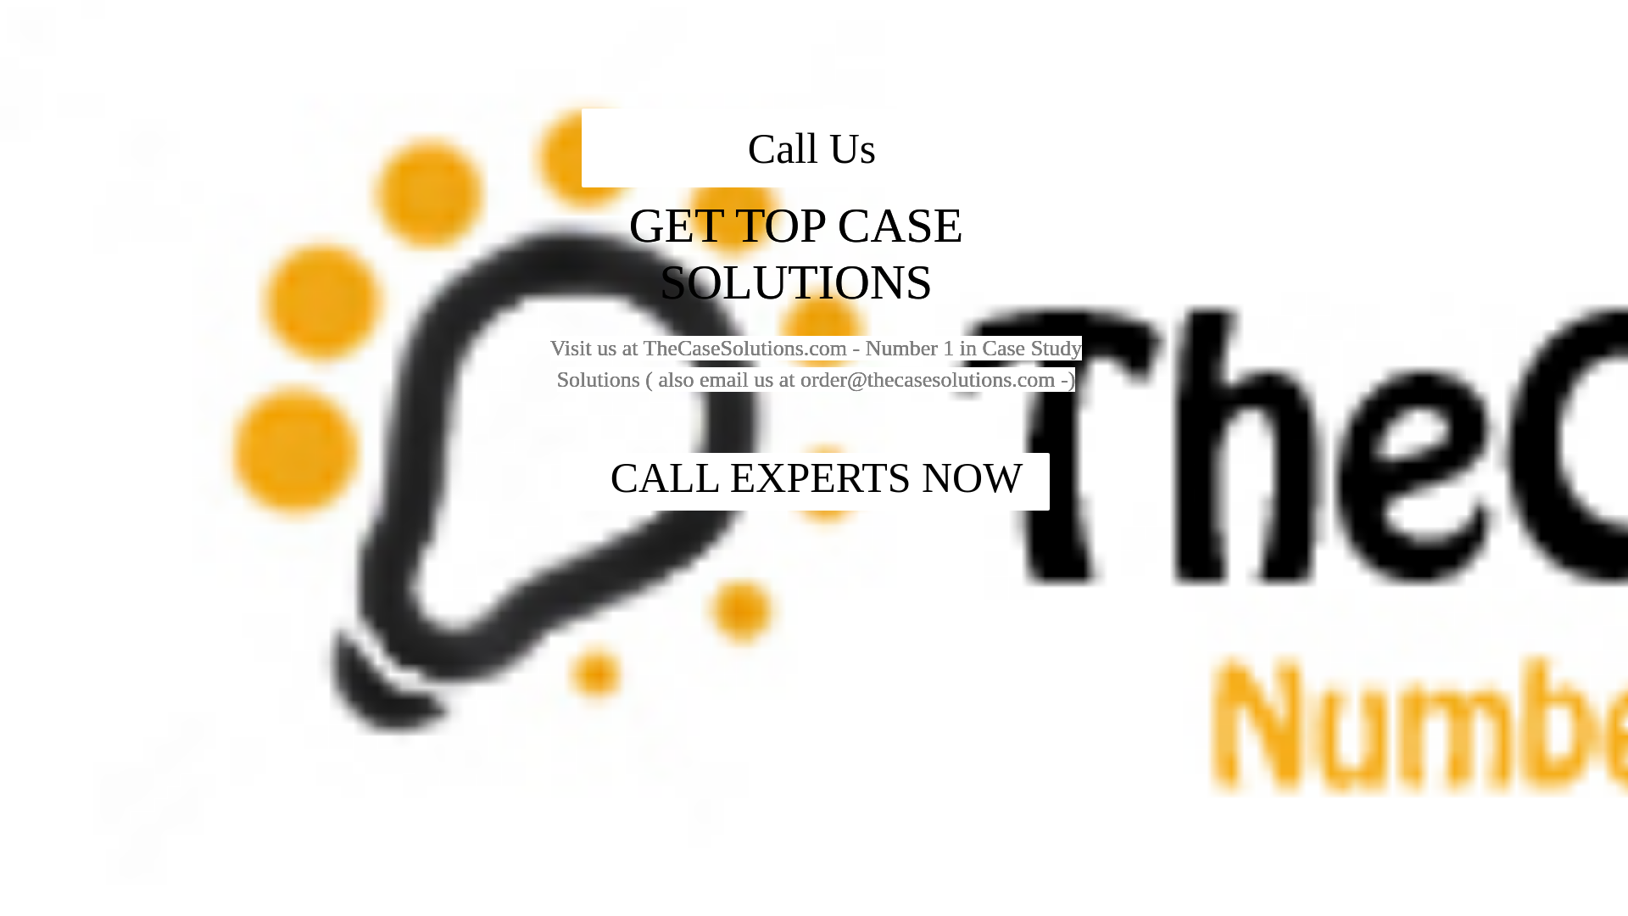 The width and height of the screenshot is (1628, 916). I want to click on RSS, so click(1092, 685).